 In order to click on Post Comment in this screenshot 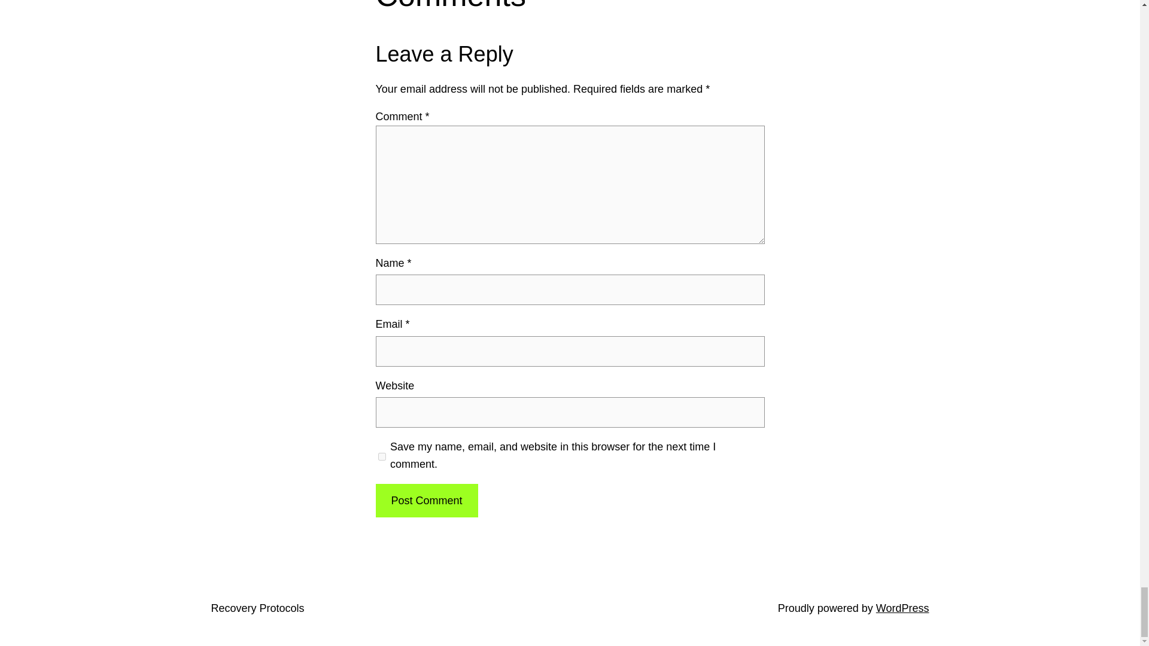, I will do `click(426, 501)`.